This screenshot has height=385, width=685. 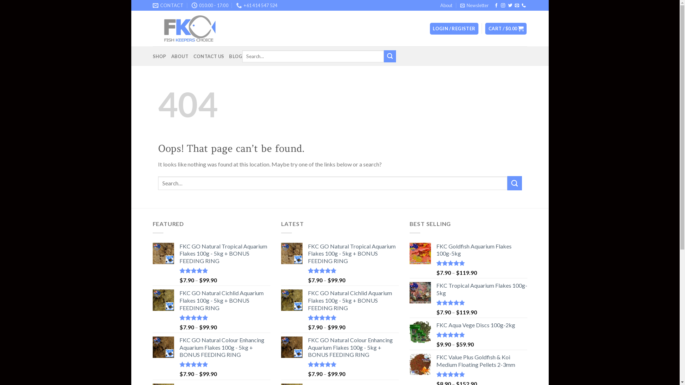 What do you see at coordinates (475, 5) in the screenshot?
I see `Newsletter` at bounding box center [475, 5].